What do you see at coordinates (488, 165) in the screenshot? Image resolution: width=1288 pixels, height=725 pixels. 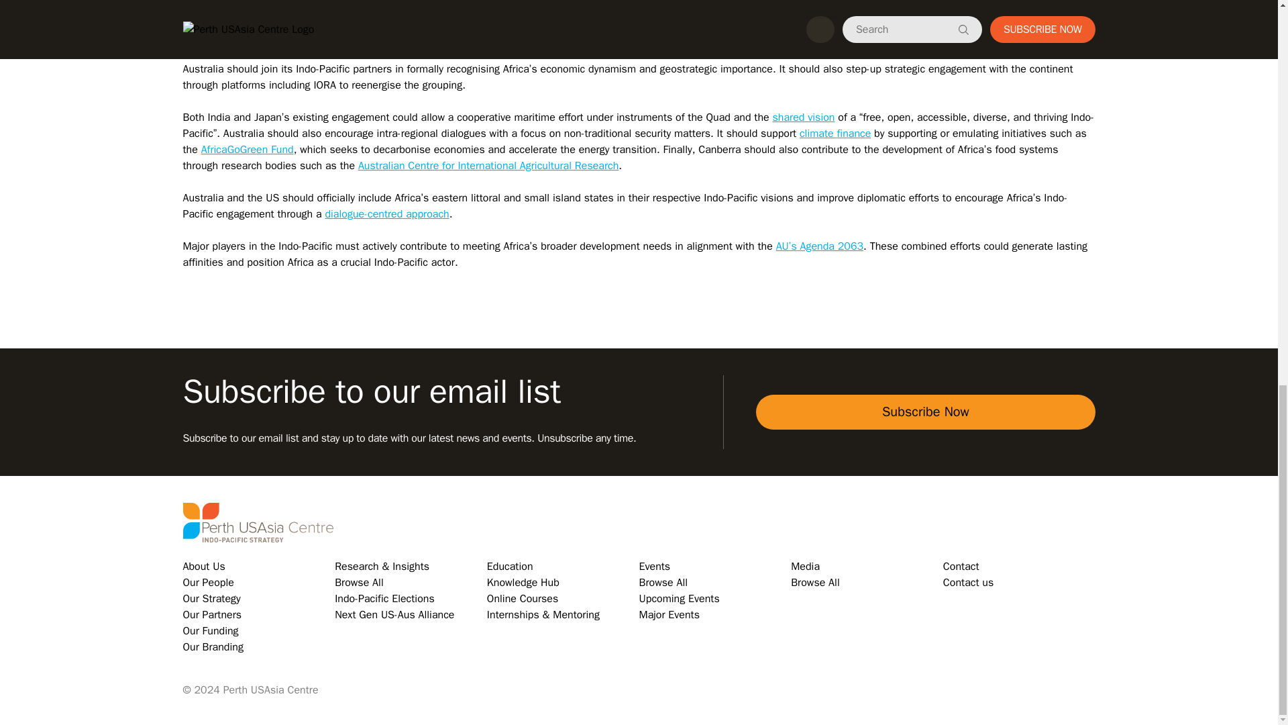 I see `Australian Centre for International Agricultural Research` at bounding box center [488, 165].